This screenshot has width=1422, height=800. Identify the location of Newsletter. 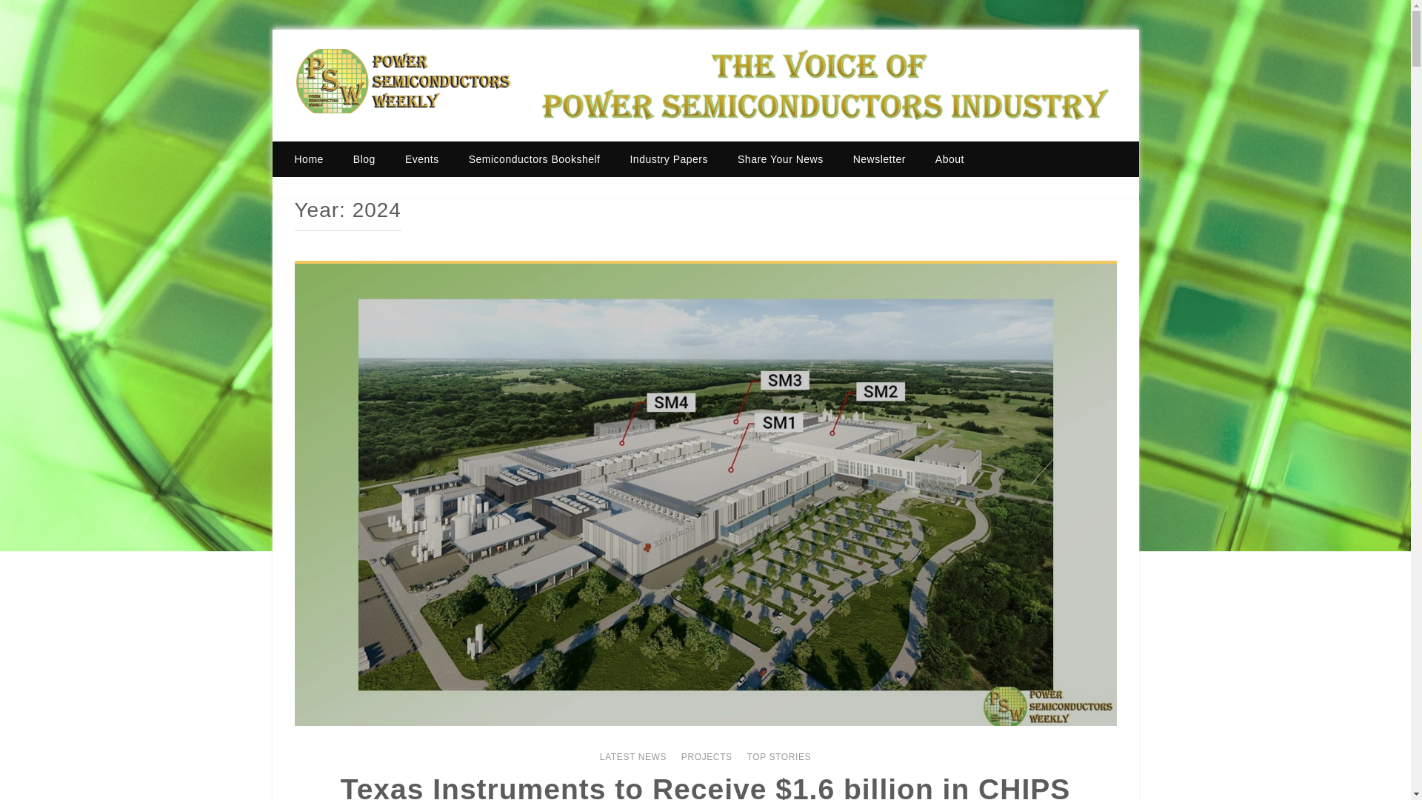
(879, 159).